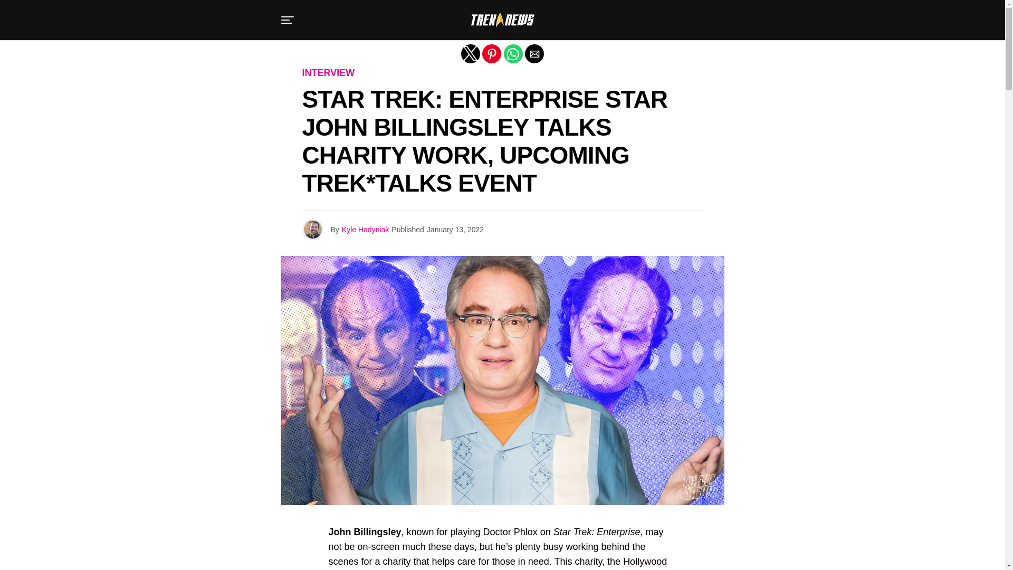 The image size is (1013, 570). Describe the element at coordinates (497, 563) in the screenshot. I see `Hollywood Food Coalition` at that location.